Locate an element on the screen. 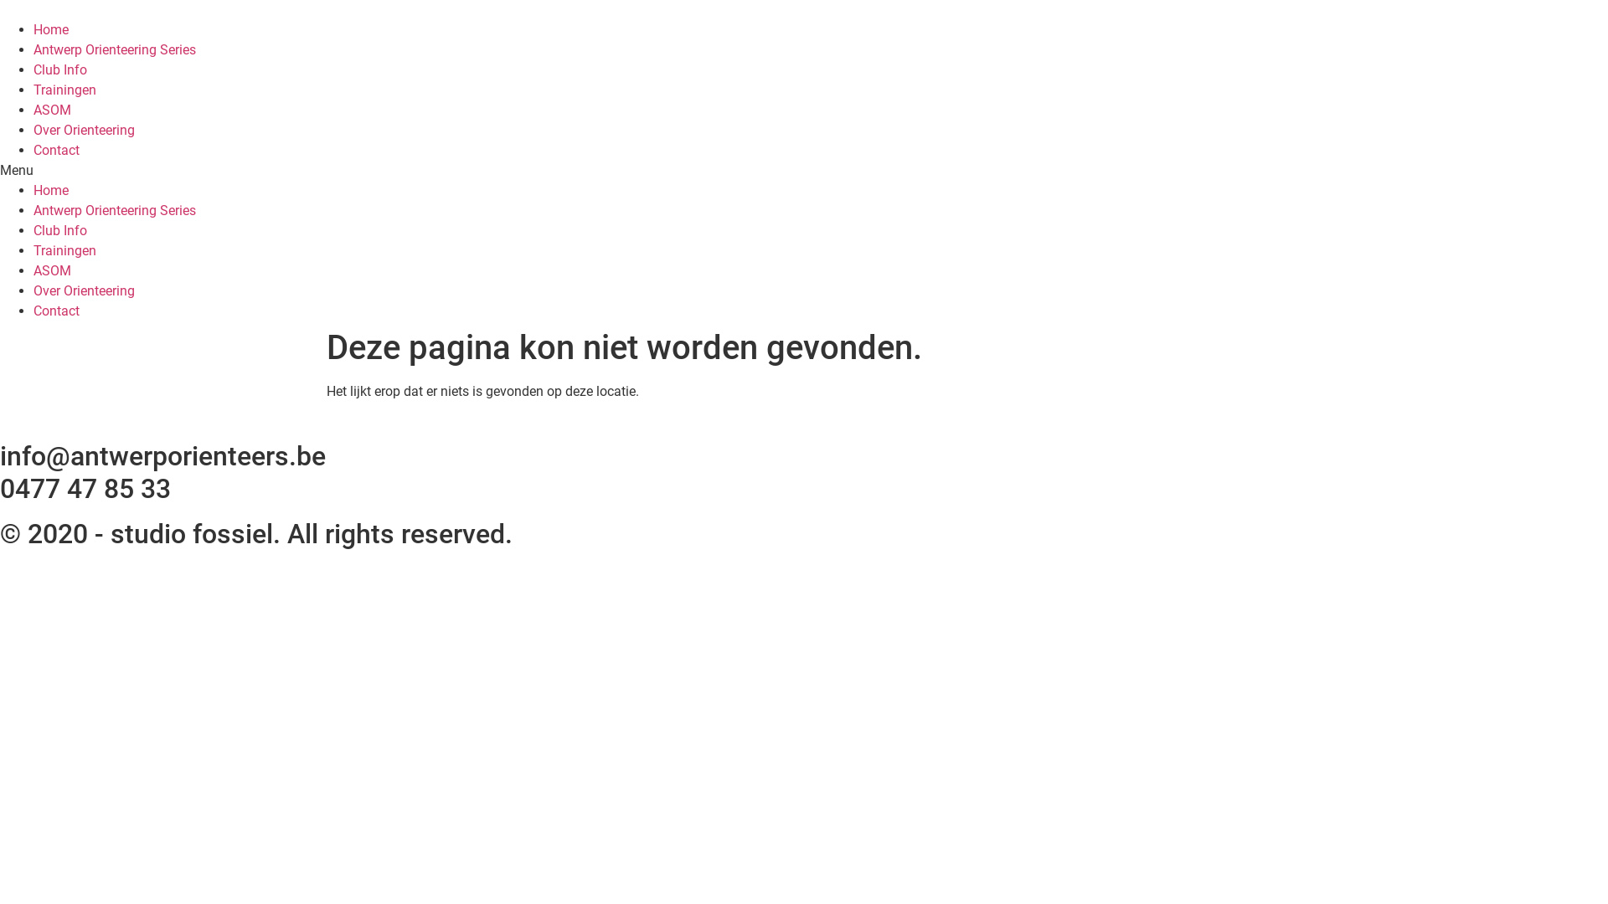 This screenshot has height=904, width=1608. Contact is located at coordinates (57, 151).